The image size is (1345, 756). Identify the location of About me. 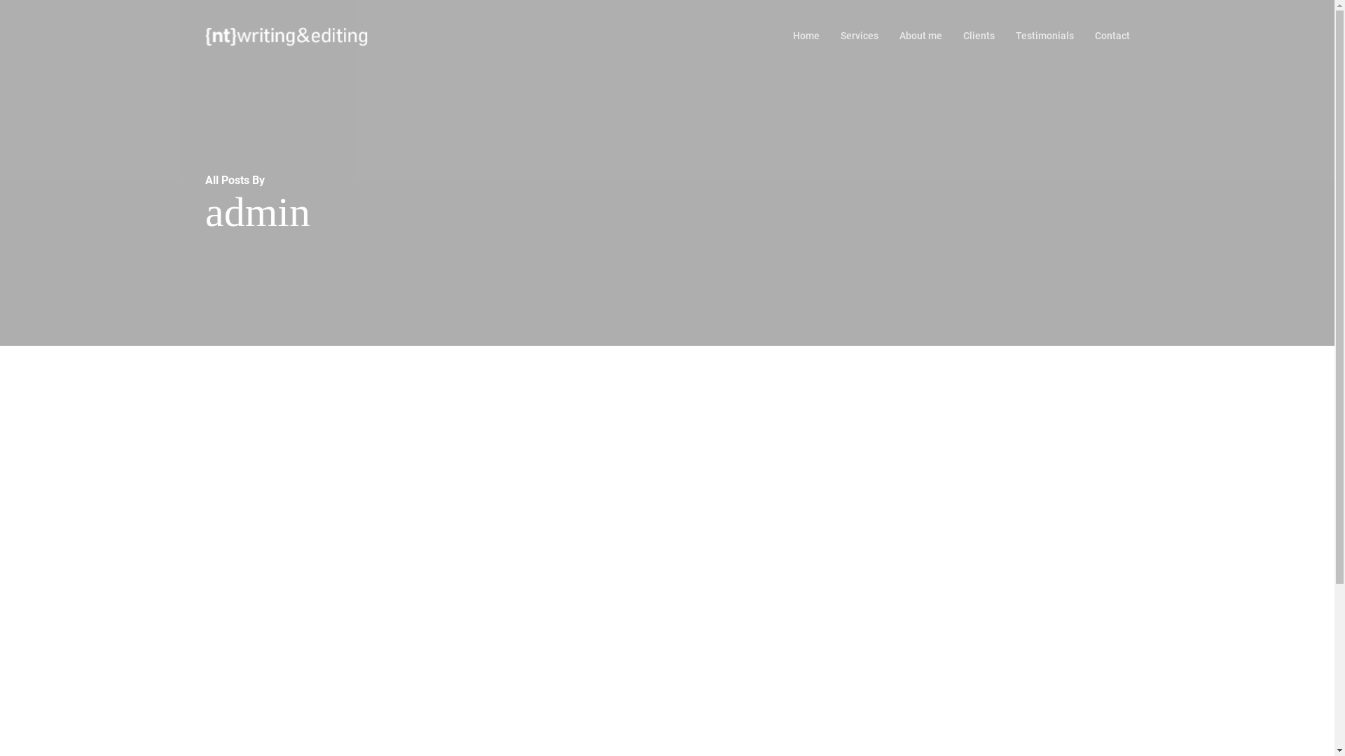
(920, 36).